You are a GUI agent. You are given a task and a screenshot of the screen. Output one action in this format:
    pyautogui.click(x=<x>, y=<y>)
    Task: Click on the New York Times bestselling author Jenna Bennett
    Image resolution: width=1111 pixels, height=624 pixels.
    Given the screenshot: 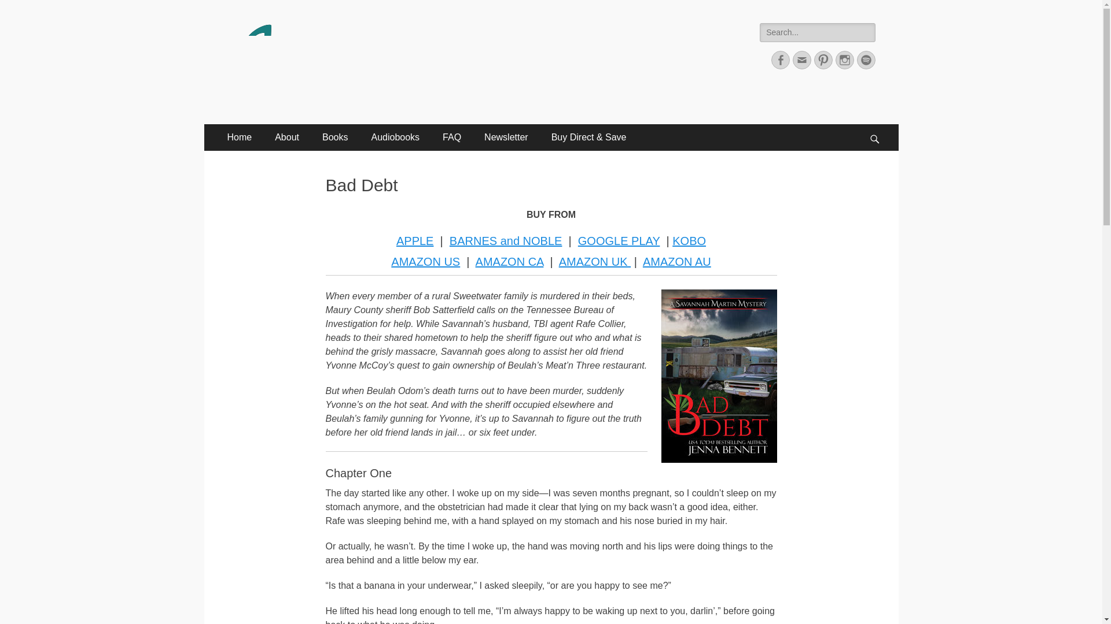 What is the action you would take?
    pyautogui.click(x=487, y=37)
    